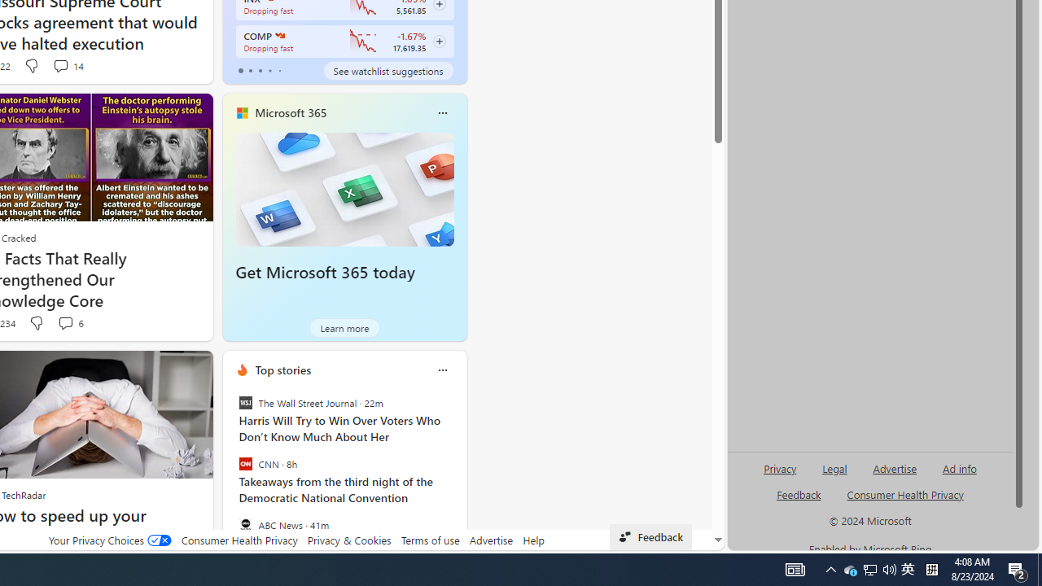 The height and width of the screenshot is (586, 1042). I want to click on Hide this story, so click(164, 370).